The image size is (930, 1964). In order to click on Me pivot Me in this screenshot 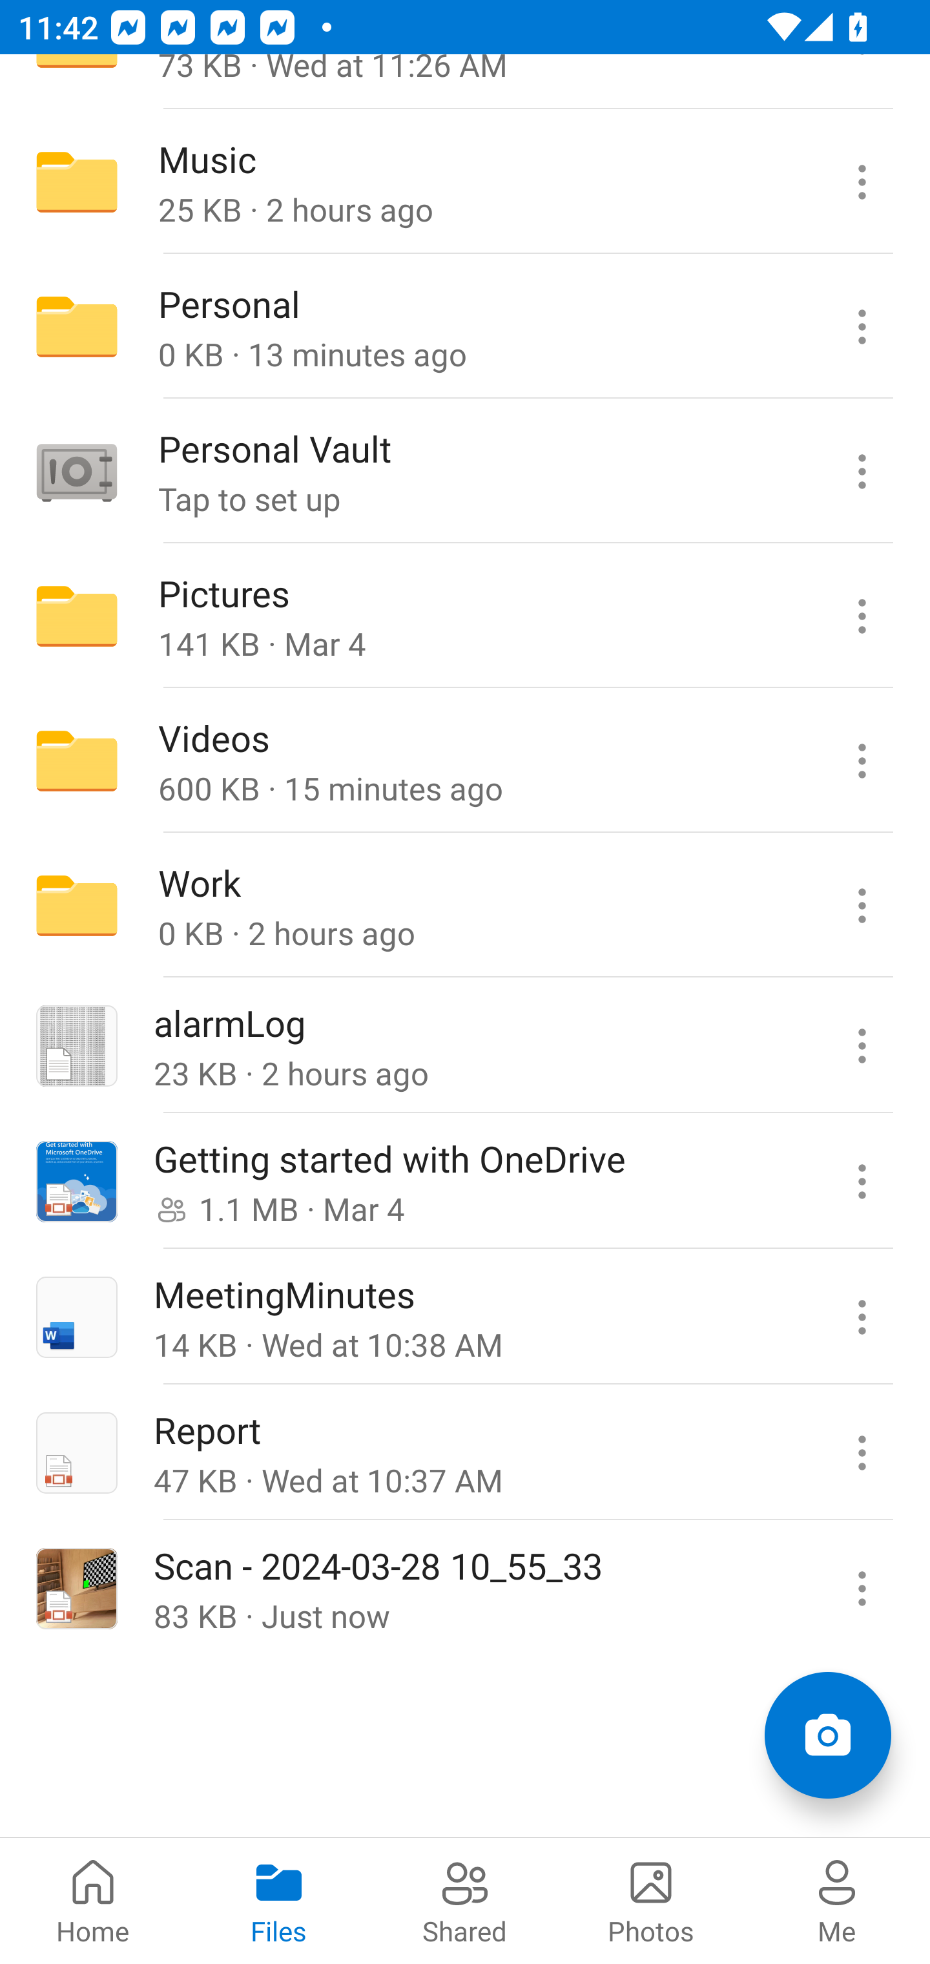, I will do `click(837, 1901)`.